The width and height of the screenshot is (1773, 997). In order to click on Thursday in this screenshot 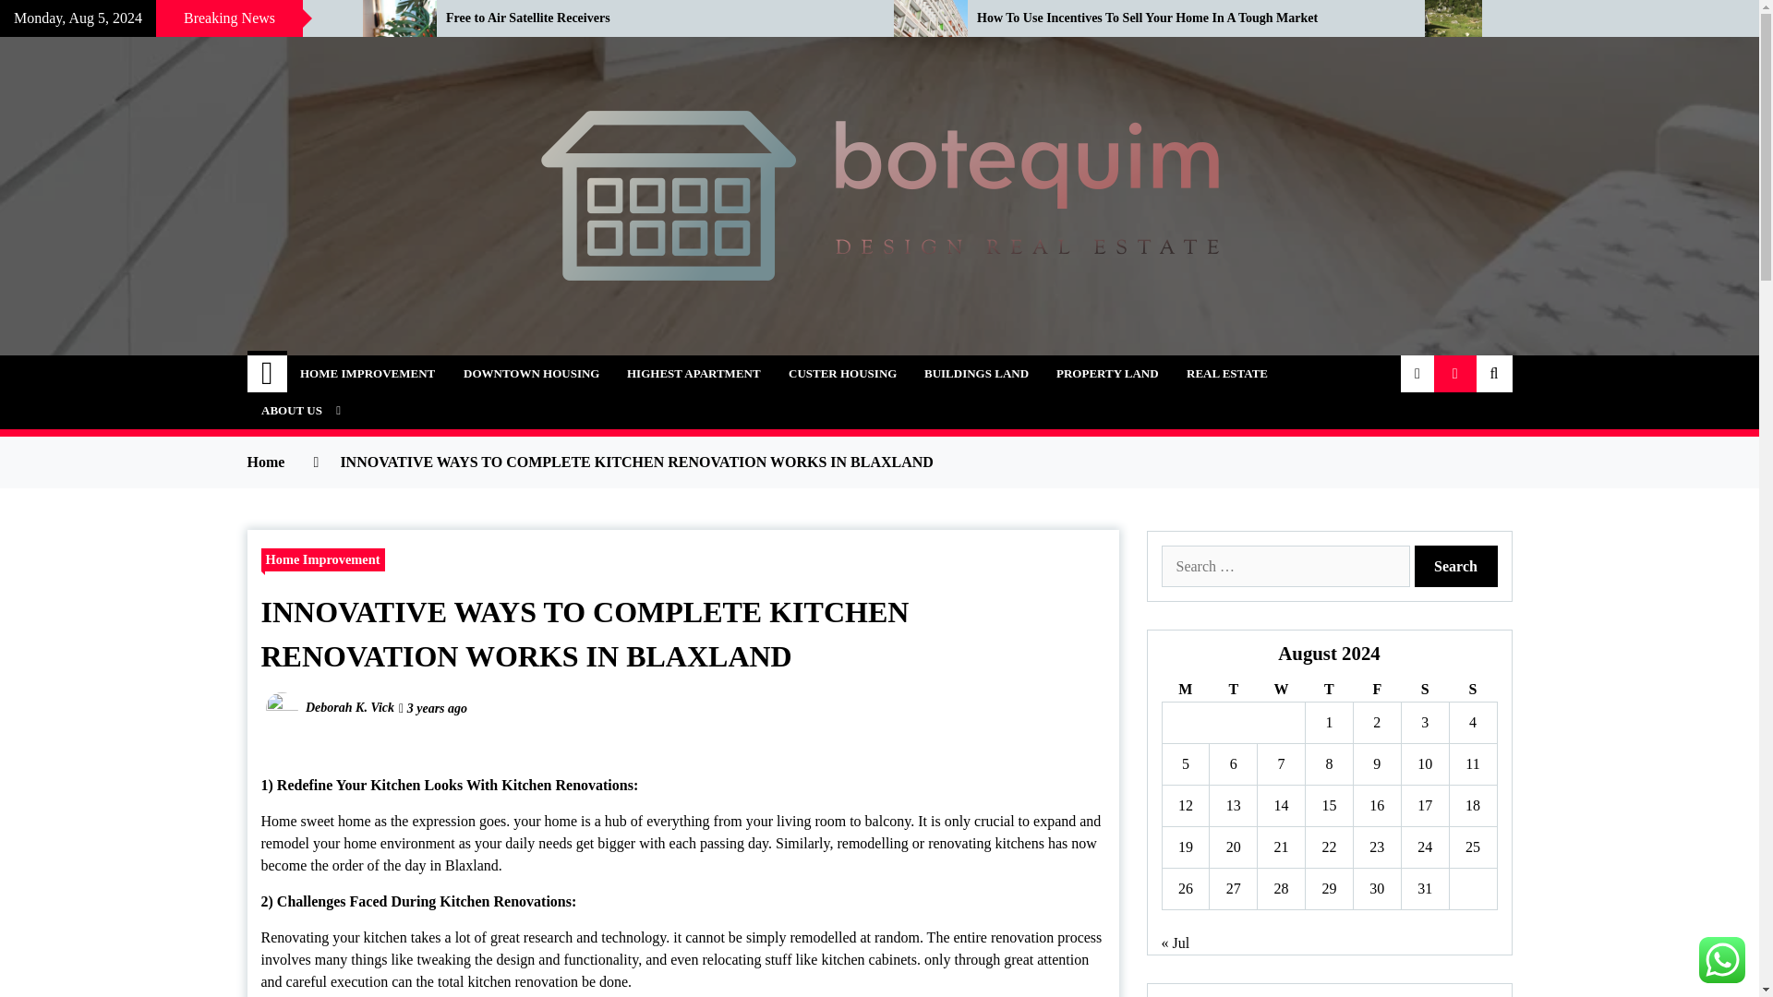, I will do `click(1330, 691)`.